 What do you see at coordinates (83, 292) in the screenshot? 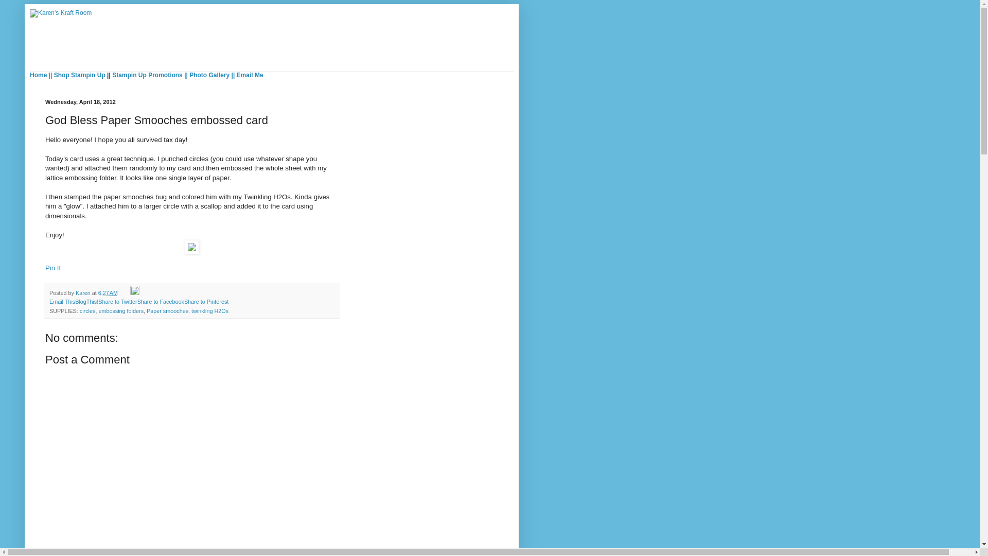
I see `author profile` at bounding box center [83, 292].